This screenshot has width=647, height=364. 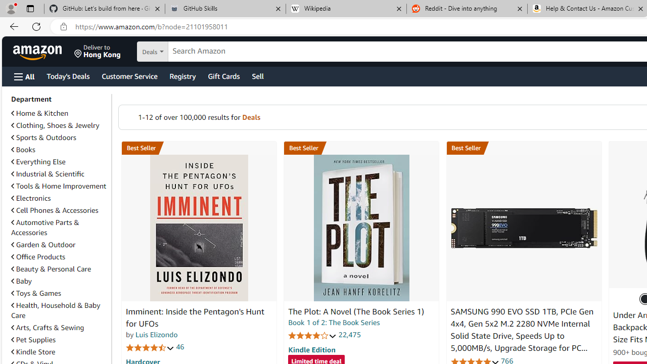 I want to click on Tab actions menu, so click(x=30, y=8).